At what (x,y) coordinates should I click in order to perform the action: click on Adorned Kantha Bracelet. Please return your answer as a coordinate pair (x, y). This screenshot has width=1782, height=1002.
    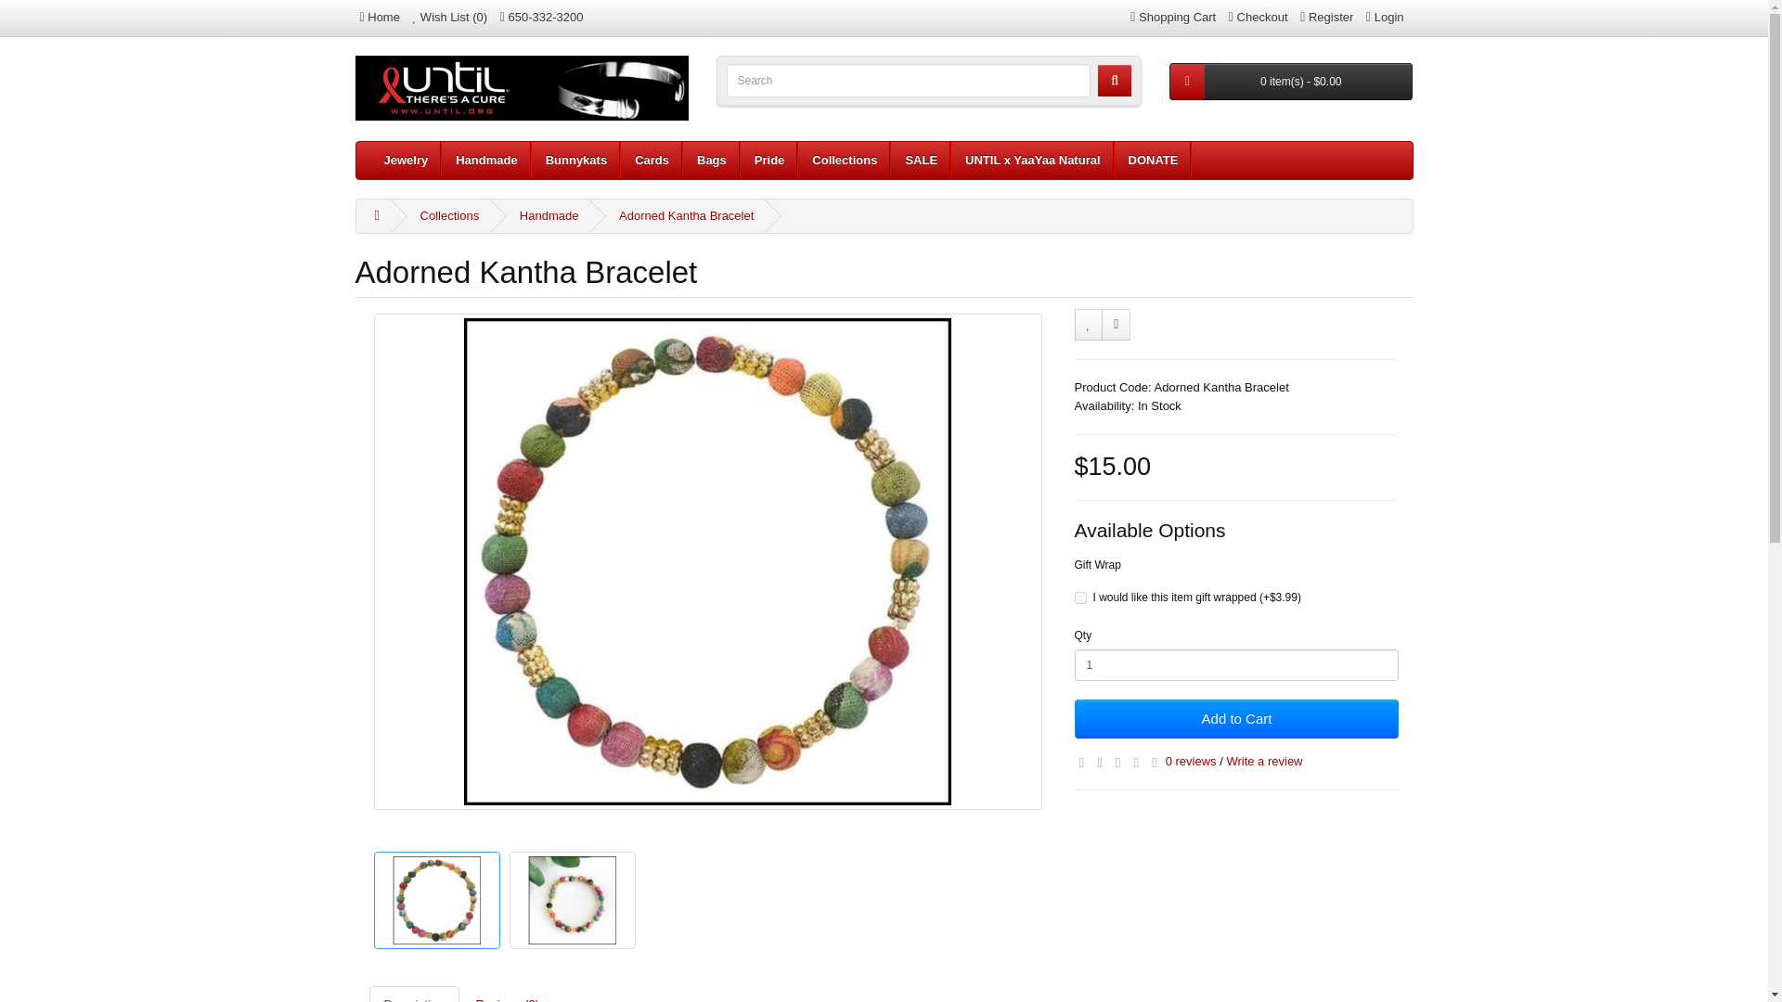
    Looking at the image, I should click on (436, 900).